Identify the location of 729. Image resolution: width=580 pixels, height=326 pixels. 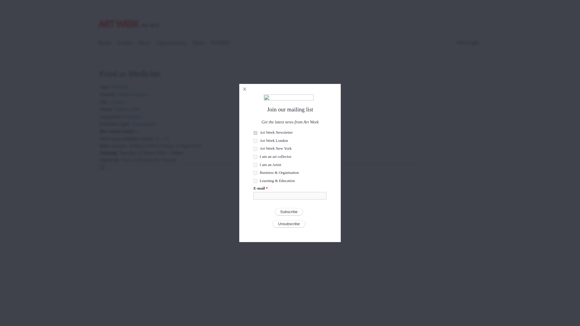
(256, 133).